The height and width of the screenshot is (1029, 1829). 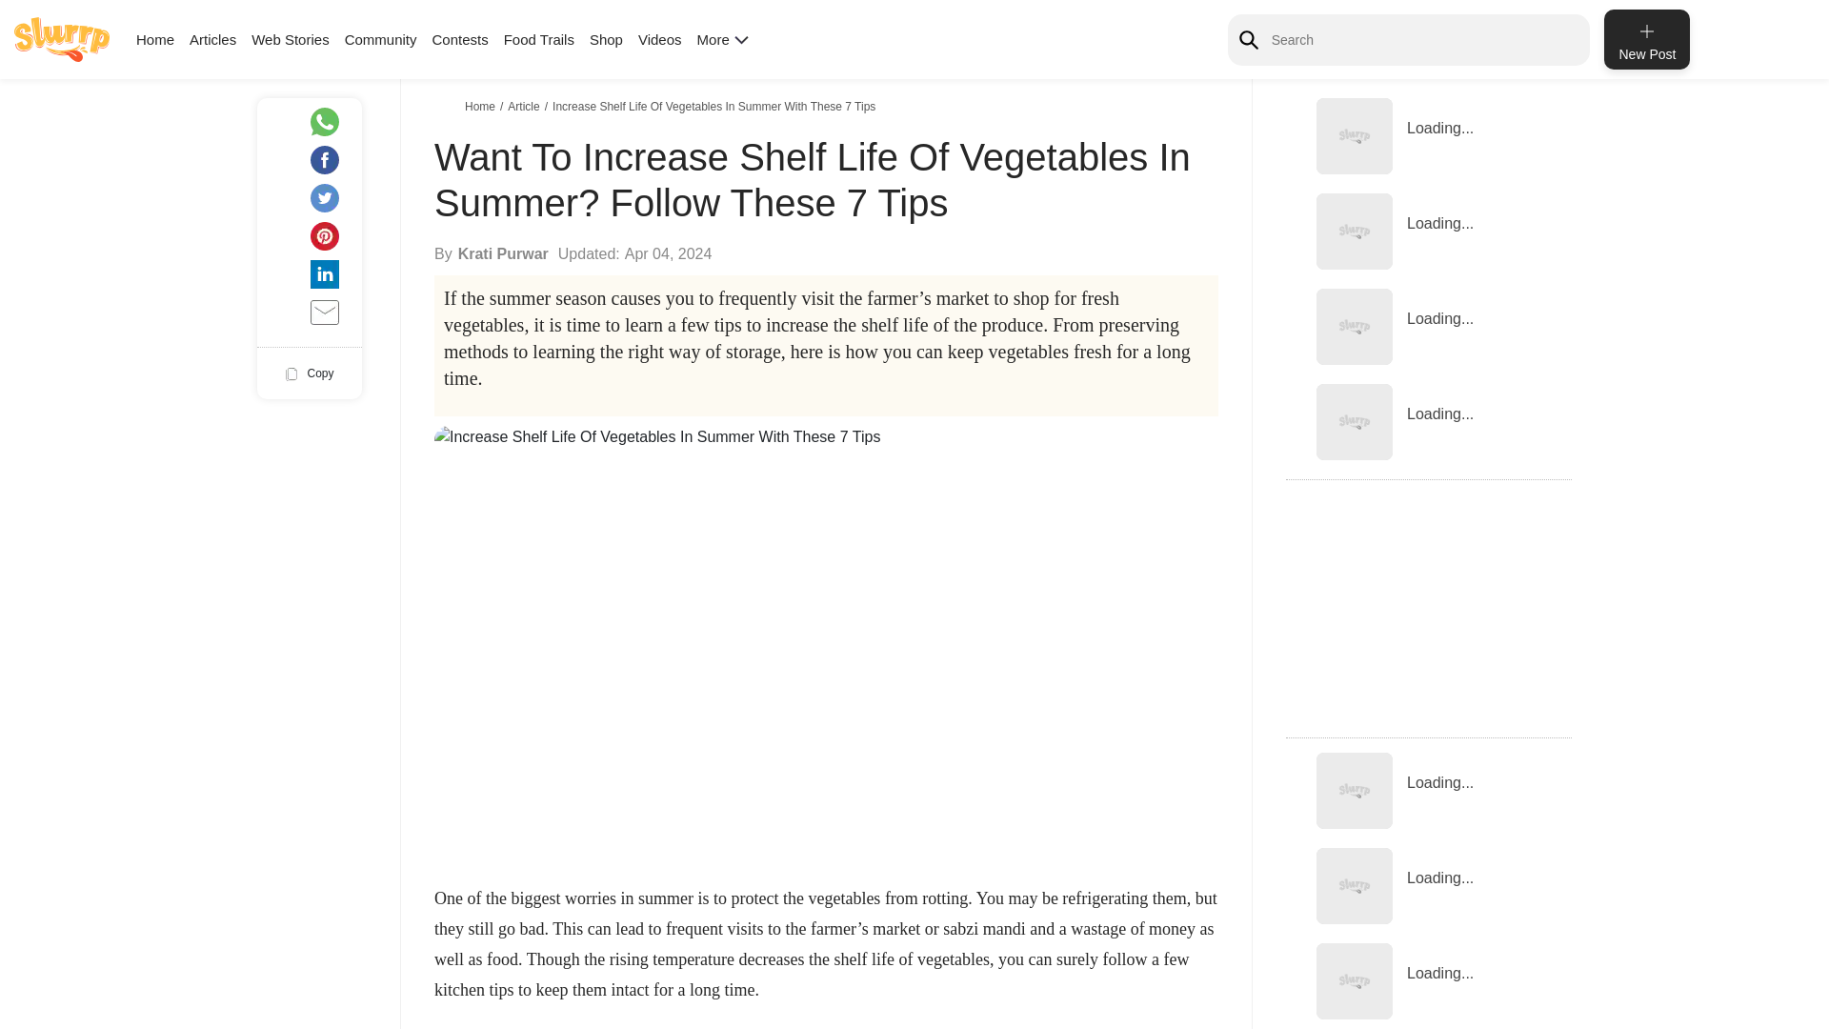 I want to click on Home, so click(x=482, y=106).